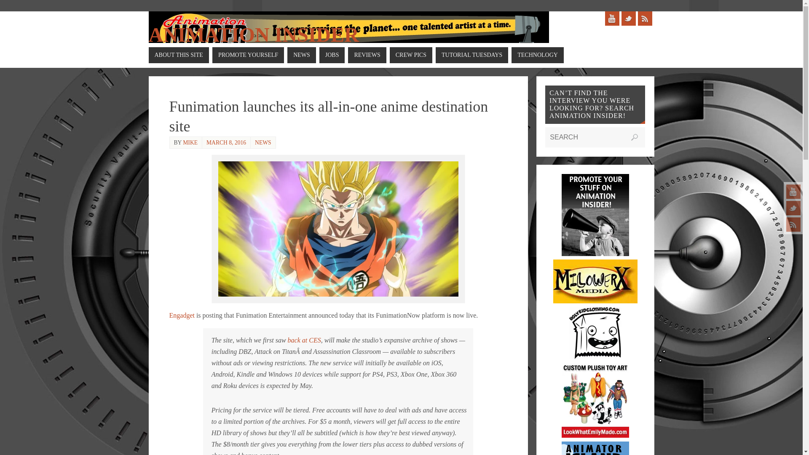  What do you see at coordinates (628, 19) in the screenshot?
I see `Twitter` at bounding box center [628, 19].